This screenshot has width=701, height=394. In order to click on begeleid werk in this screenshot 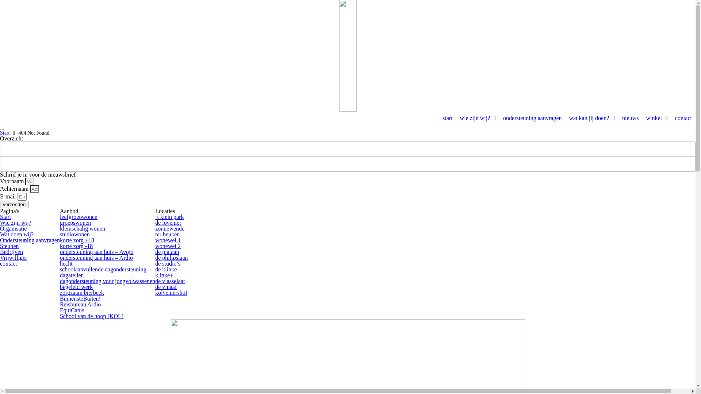, I will do `click(76, 287)`.